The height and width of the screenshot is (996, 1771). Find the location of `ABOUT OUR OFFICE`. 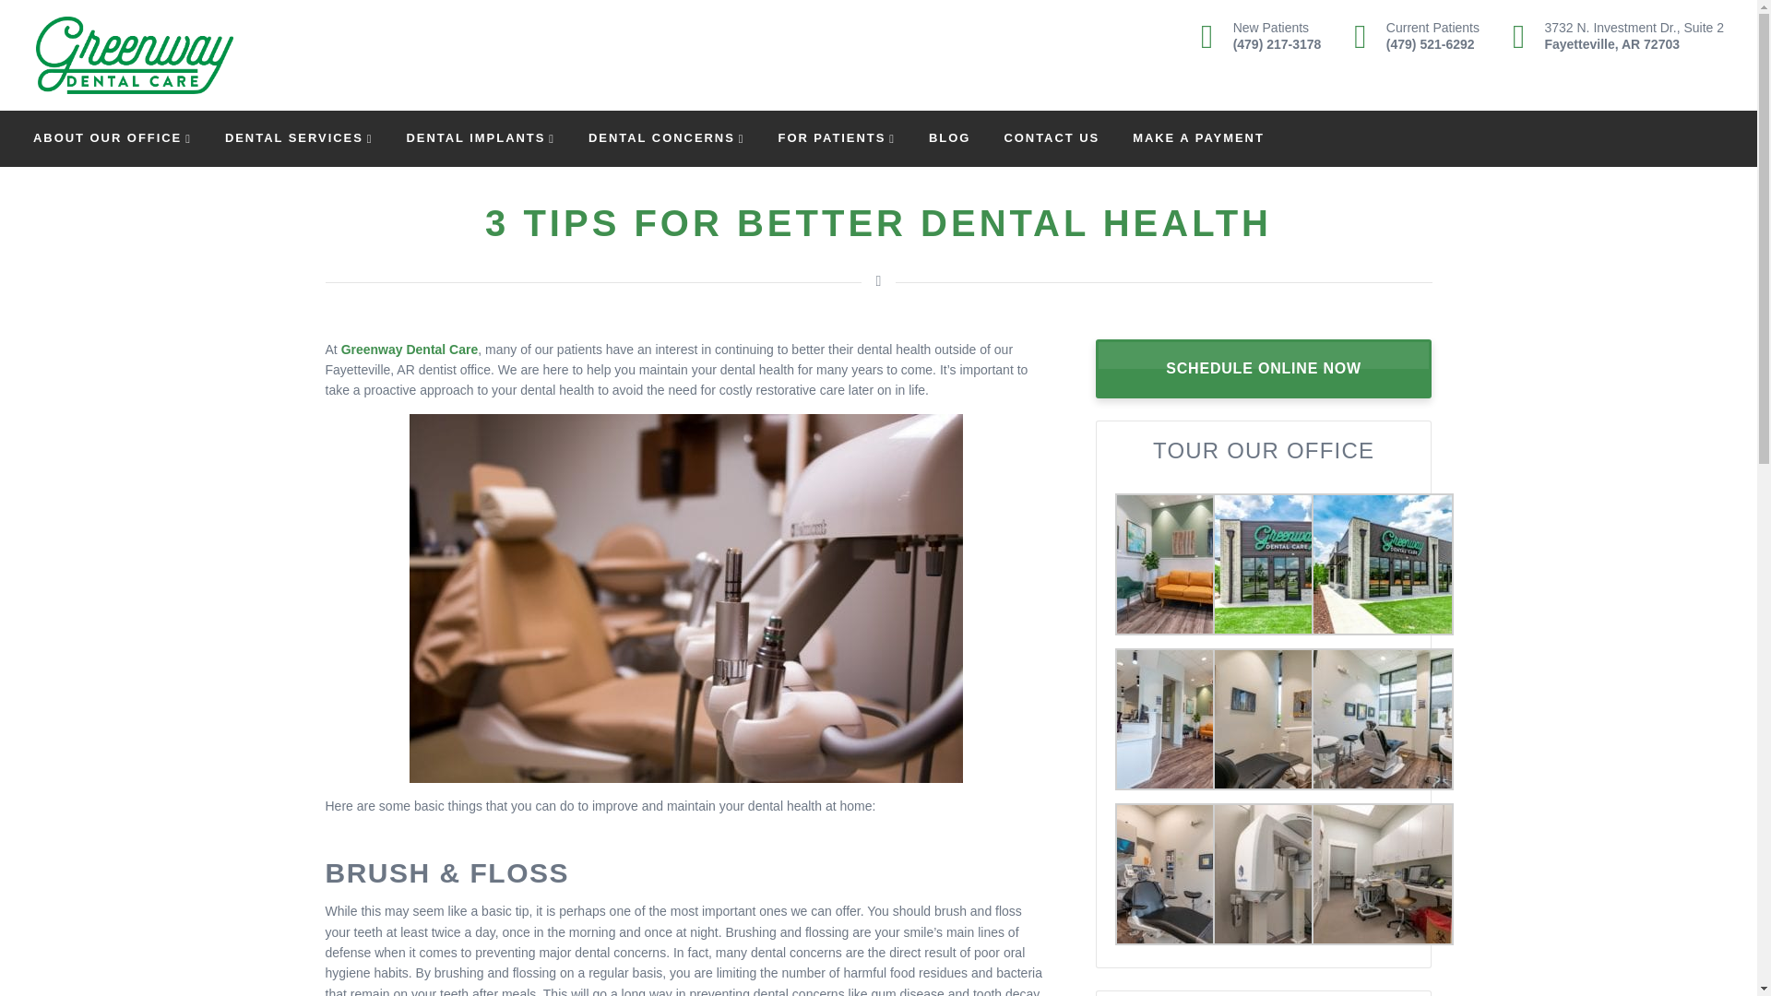

ABOUT OUR OFFICE is located at coordinates (113, 136).